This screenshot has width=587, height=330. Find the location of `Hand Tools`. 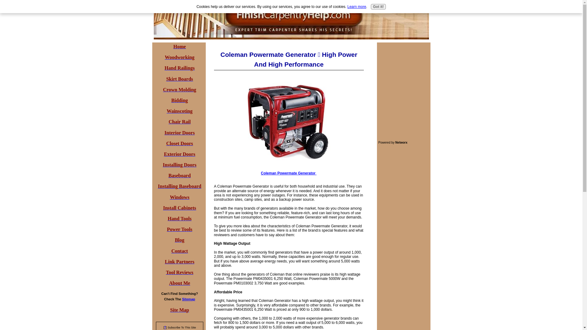

Hand Tools is located at coordinates (180, 219).